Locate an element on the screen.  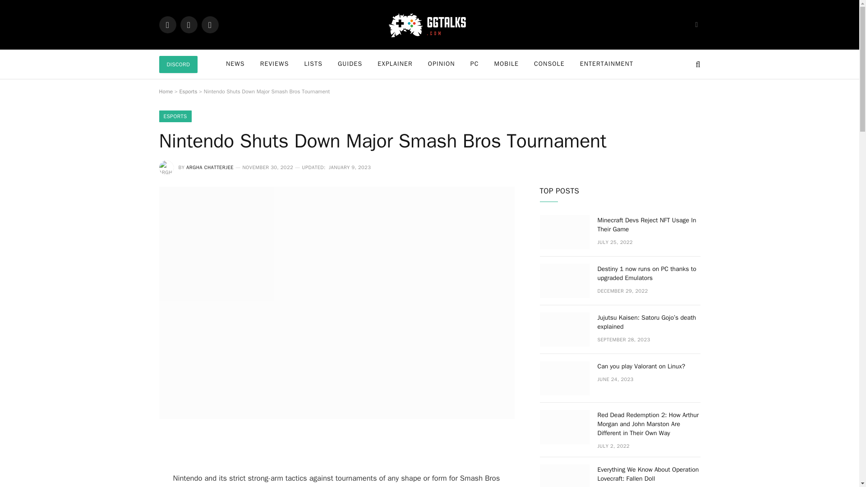
ARGHA CHATTERJEE is located at coordinates (210, 167).